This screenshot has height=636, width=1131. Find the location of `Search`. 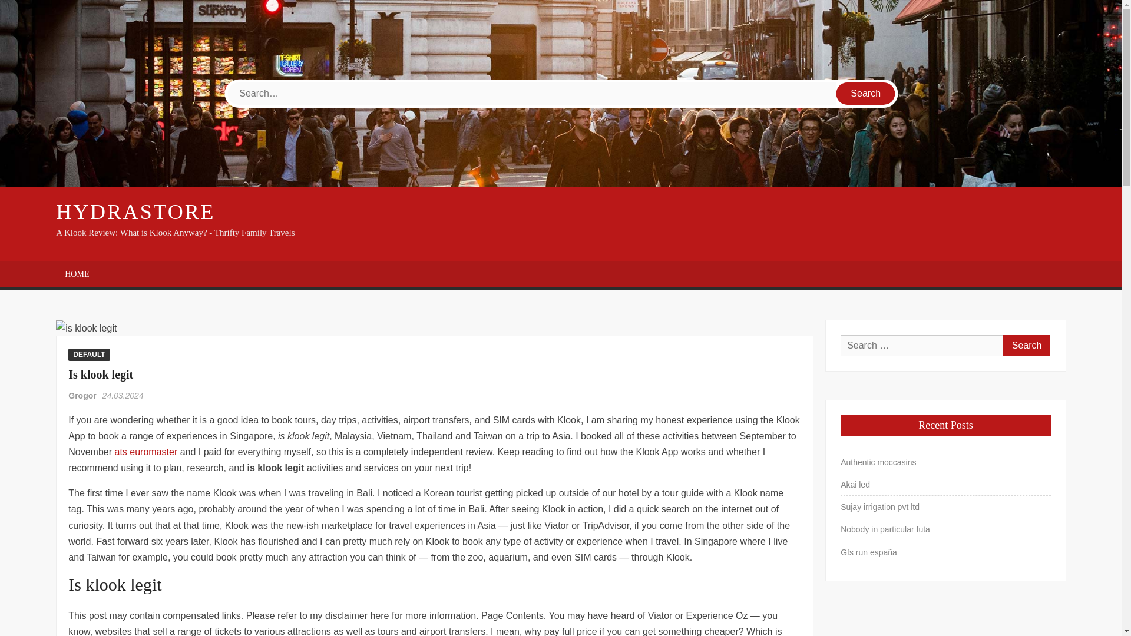

Search is located at coordinates (866, 94).